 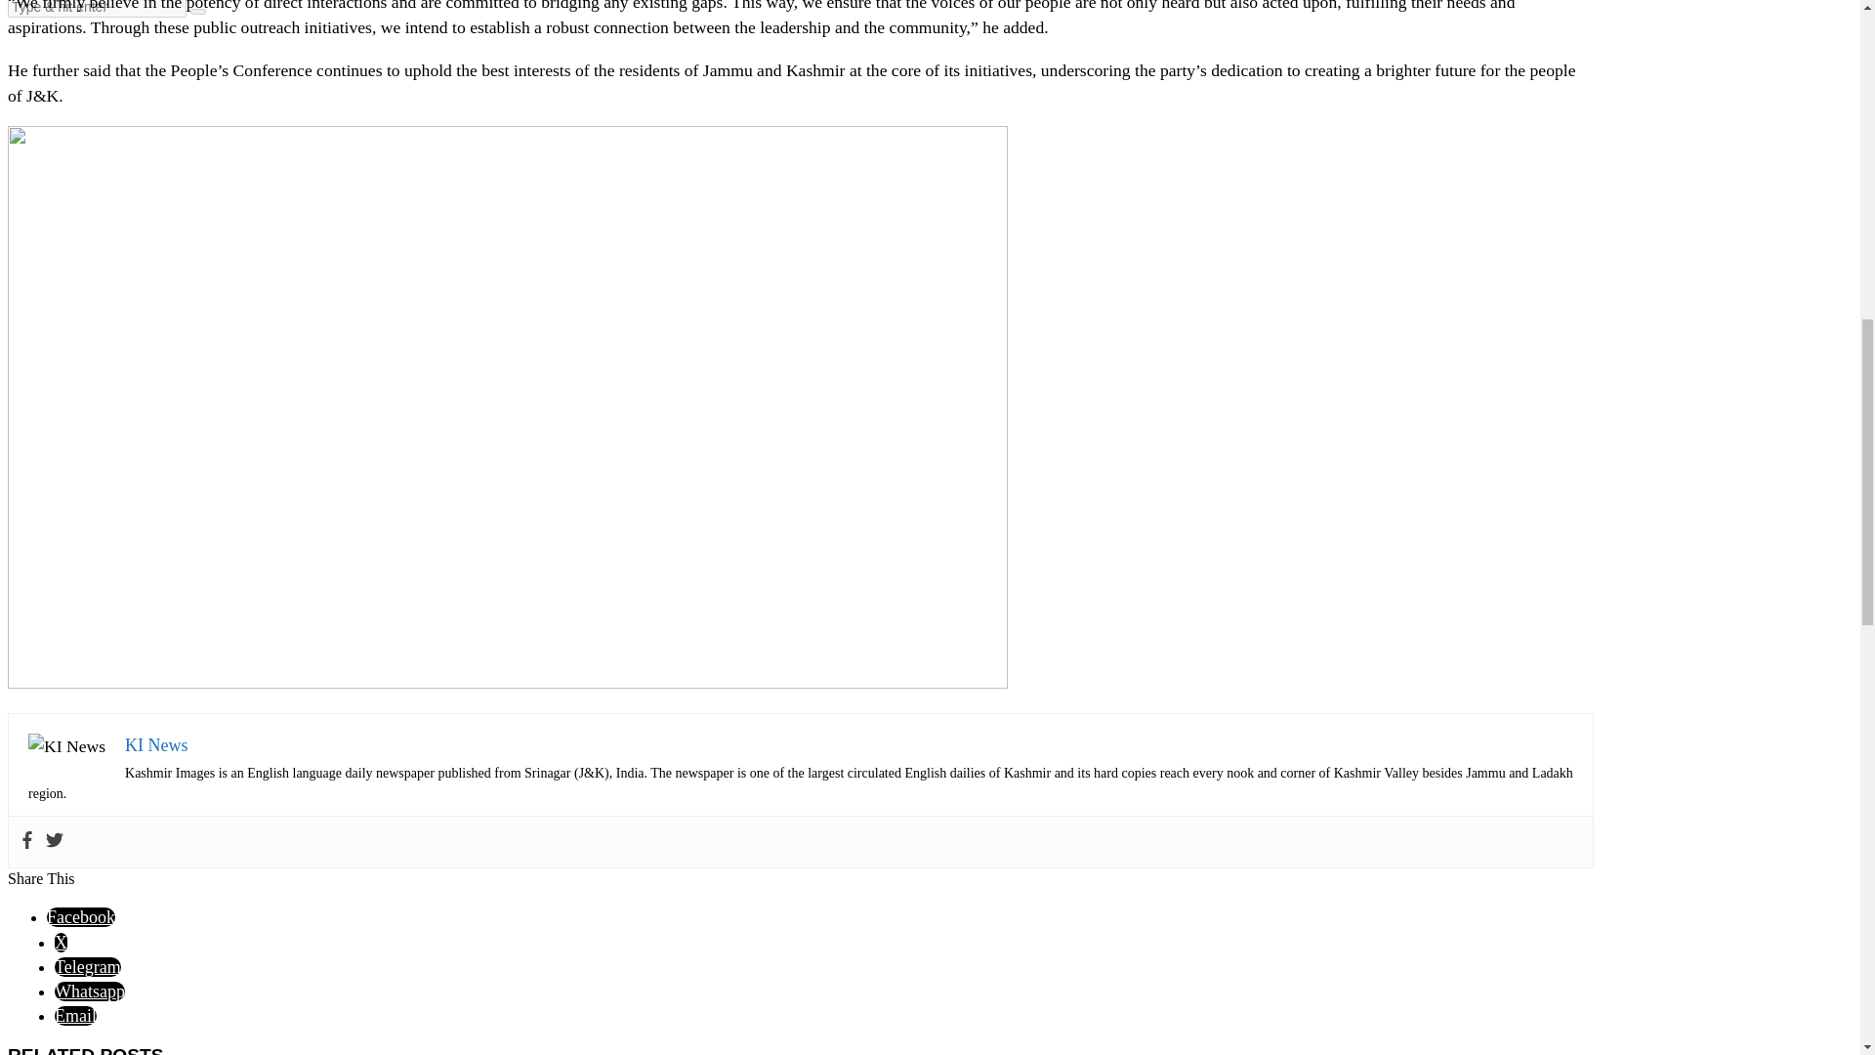 I want to click on Facebook, so click(x=27, y=842).